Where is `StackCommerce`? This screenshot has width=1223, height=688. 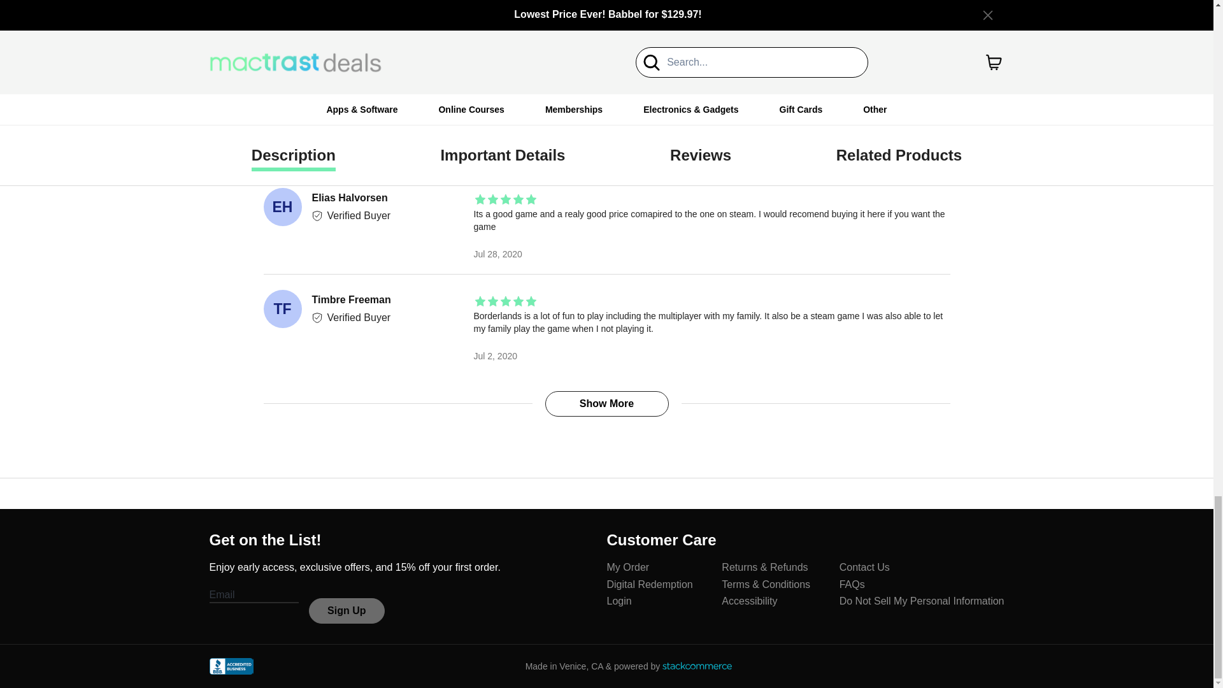 StackCommerce is located at coordinates (697, 666).